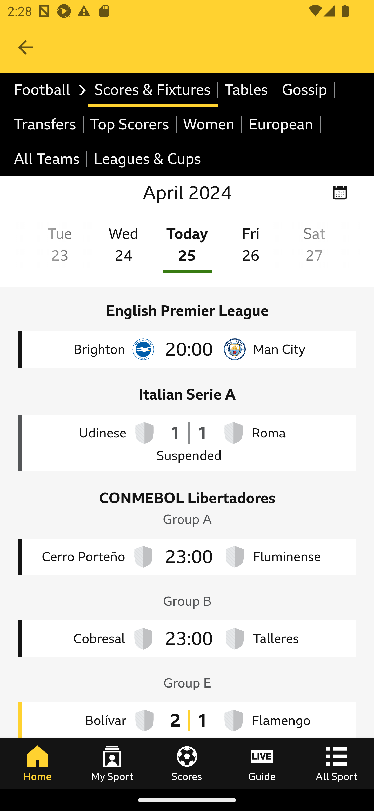 The width and height of the screenshot is (374, 811). I want to click on Top Scorers, so click(130, 124).